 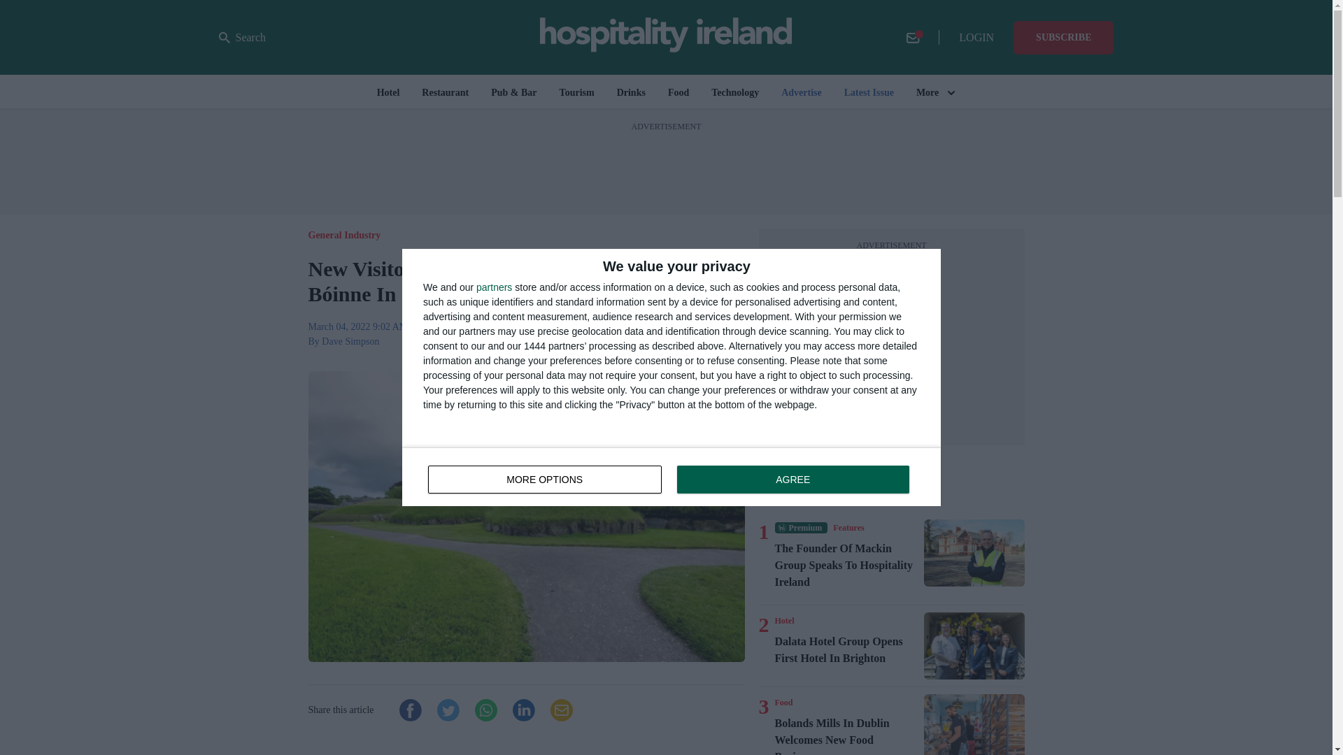 What do you see at coordinates (671, 477) in the screenshot?
I see `The Founder Of Mackin Group Speaks To Hospitality Ireland` at bounding box center [671, 477].